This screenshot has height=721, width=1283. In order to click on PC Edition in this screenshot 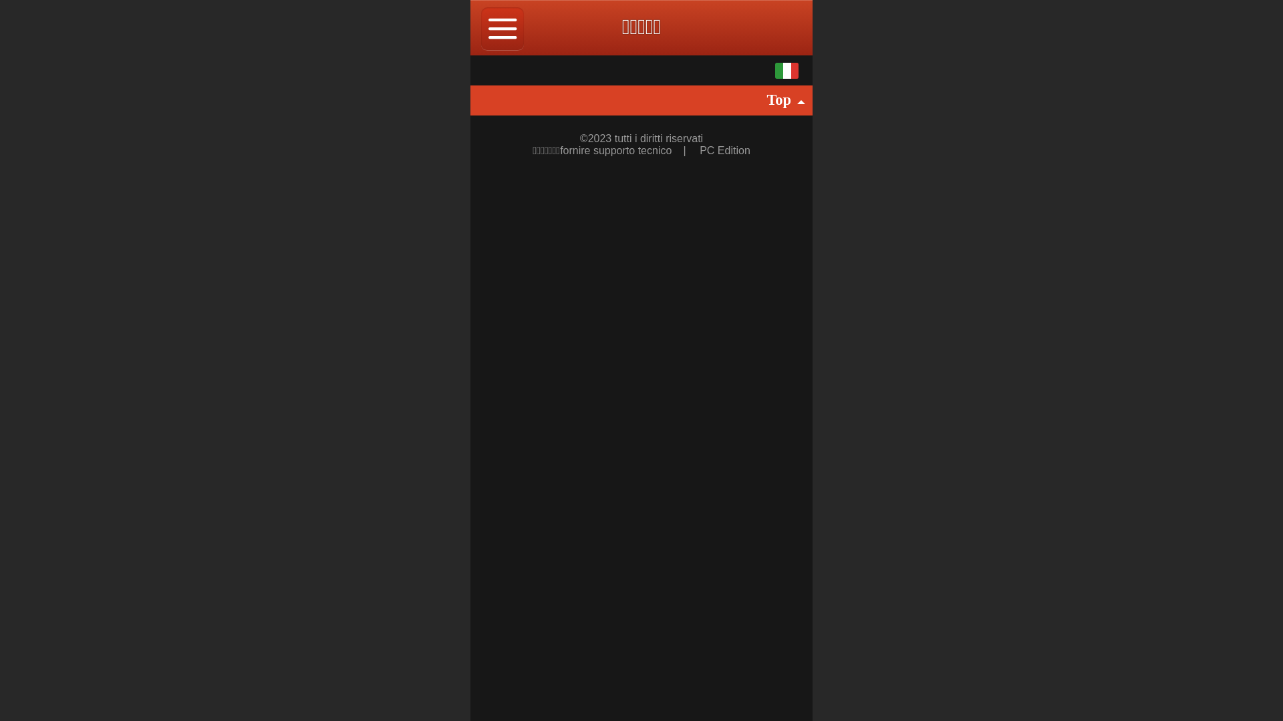, I will do `click(725, 151)`.